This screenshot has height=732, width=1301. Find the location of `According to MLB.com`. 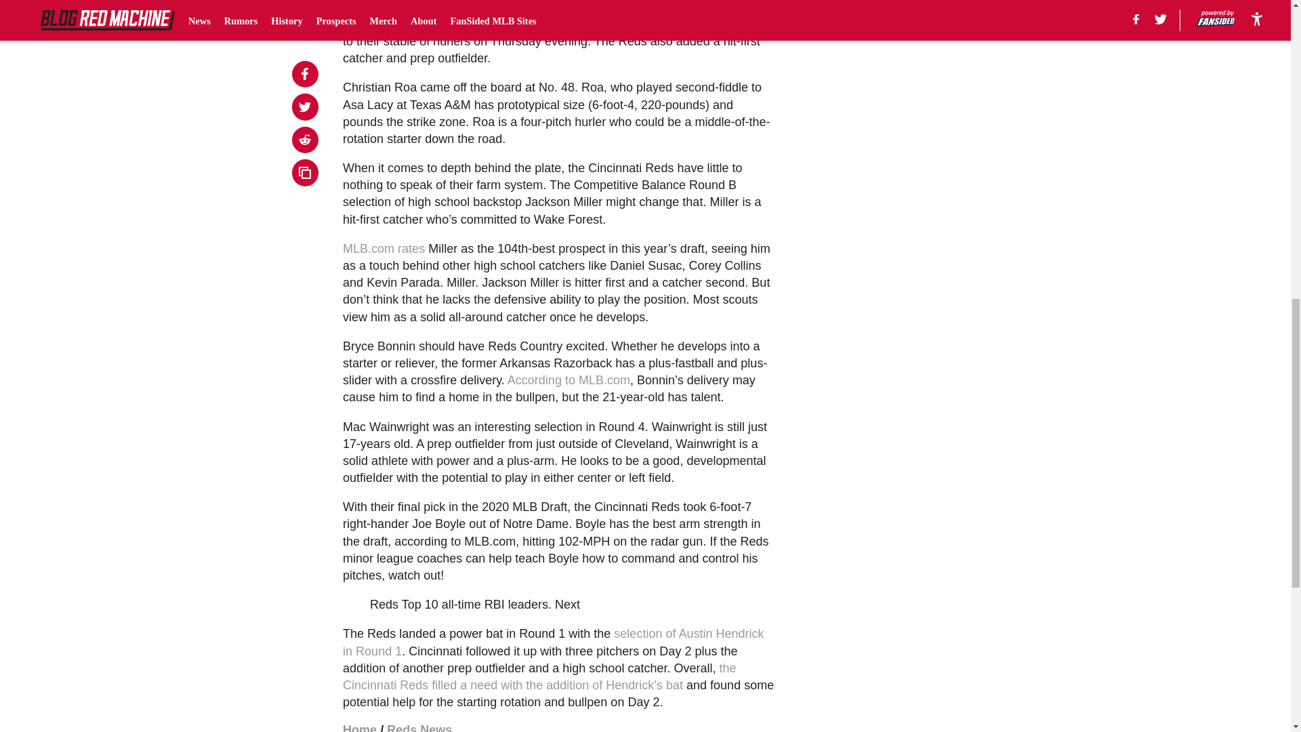

According to MLB.com is located at coordinates (568, 380).